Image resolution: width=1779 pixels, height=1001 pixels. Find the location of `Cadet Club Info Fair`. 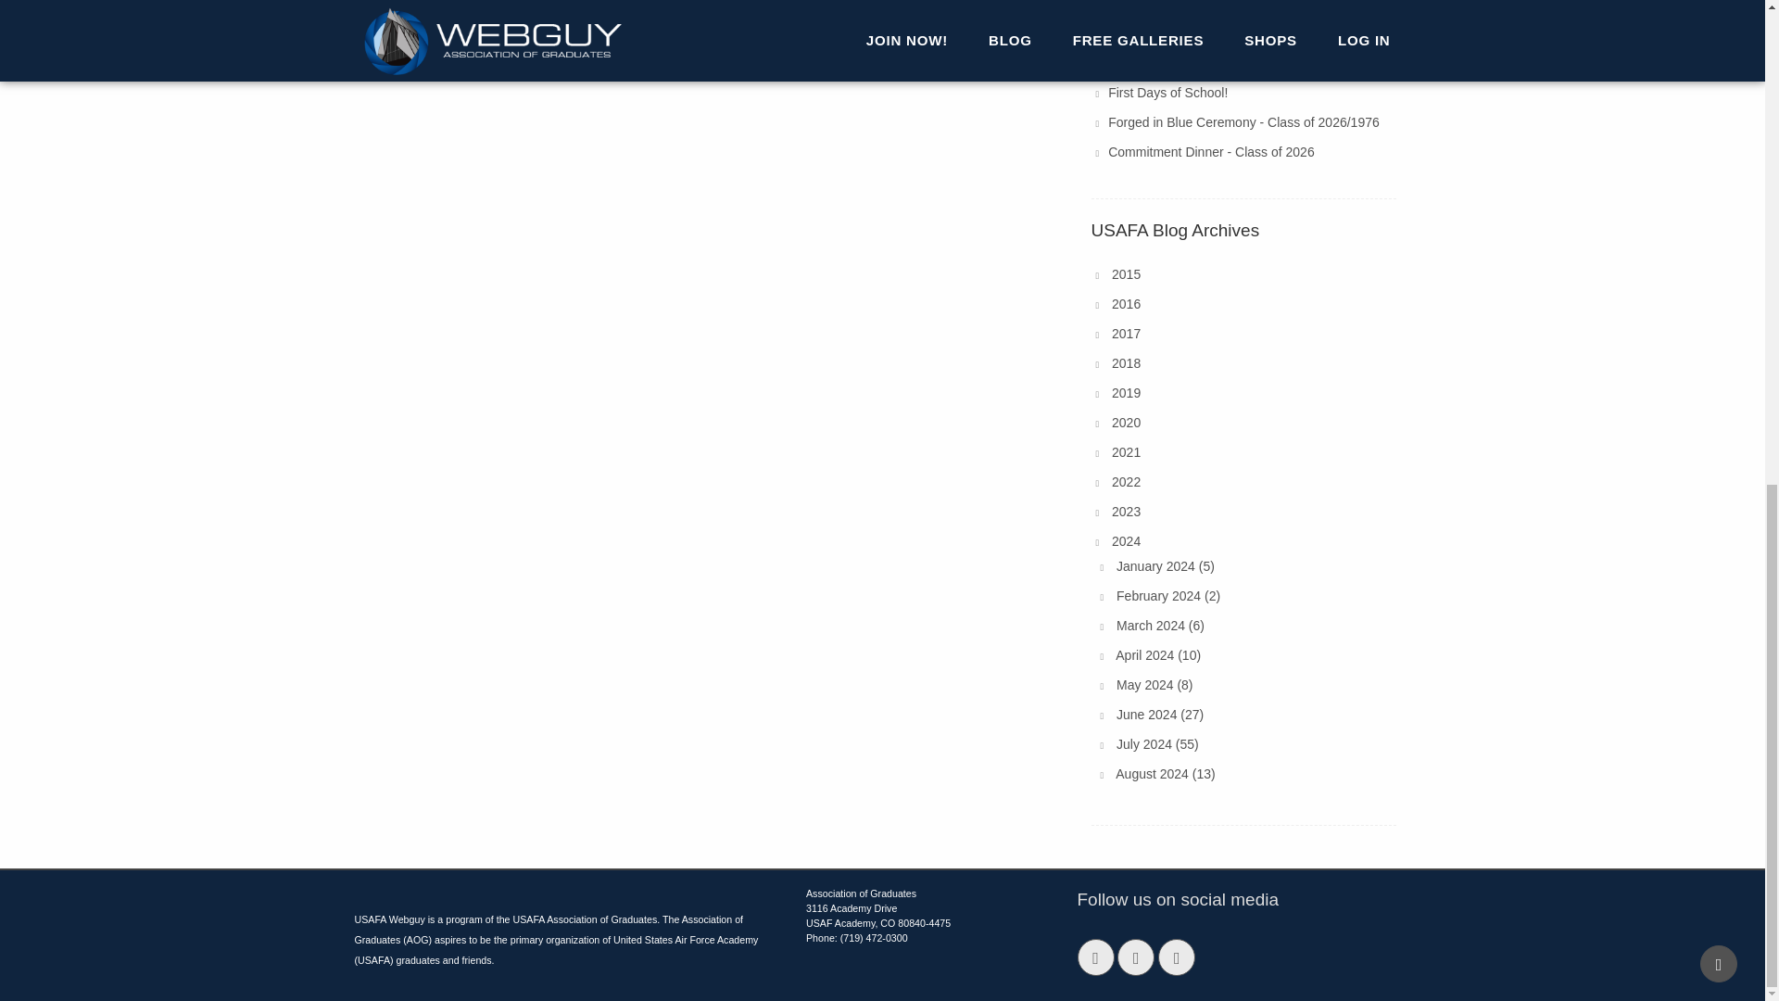

Cadet Club Info Fair is located at coordinates (1166, 63).